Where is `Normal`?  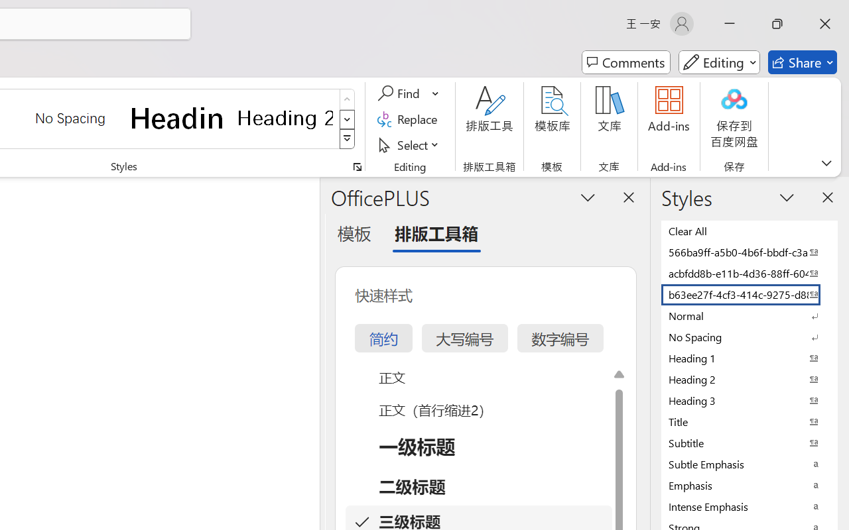
Normal is located at coordinates (750, 315).